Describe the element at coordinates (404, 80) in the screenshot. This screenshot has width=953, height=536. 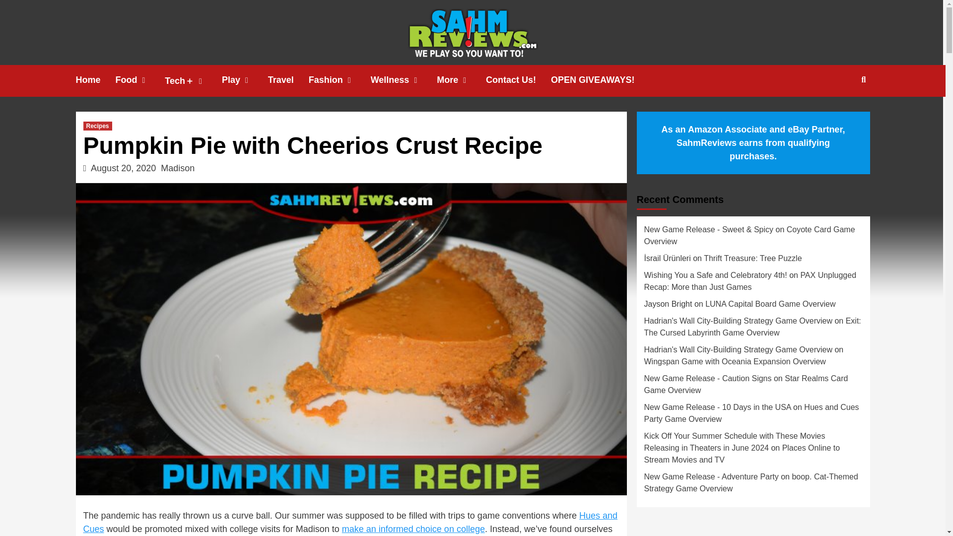
I see `Wellness` at that location.